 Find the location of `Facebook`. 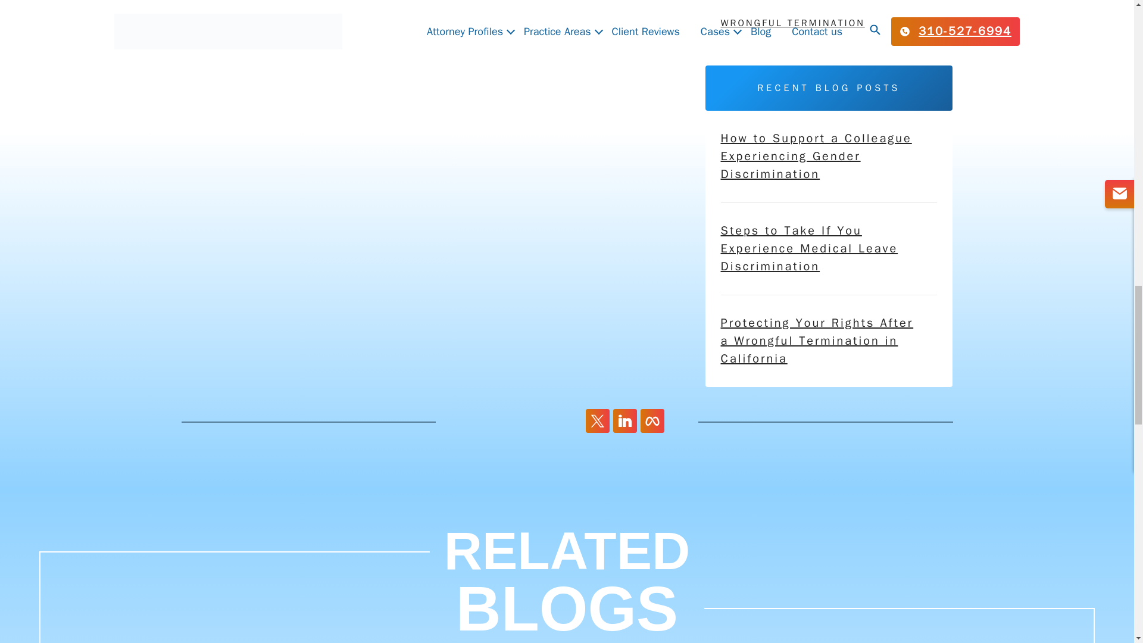

Facebook is located at coordinates (652, 420).